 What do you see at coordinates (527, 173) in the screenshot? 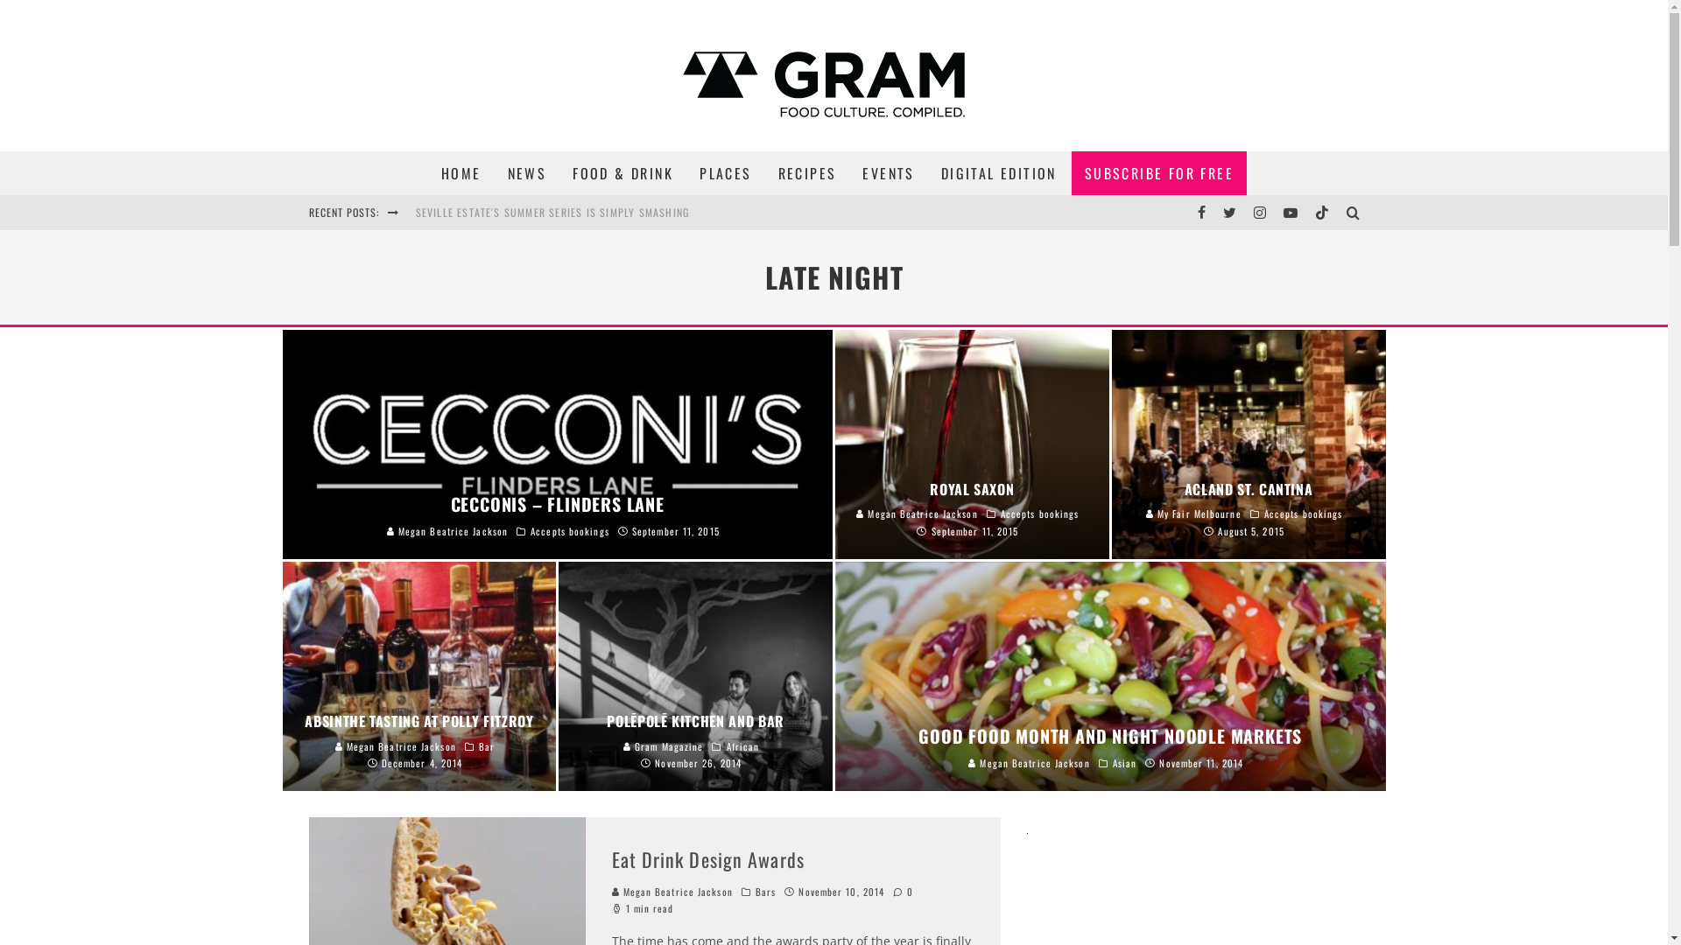
I see `NEWS` at bounding box center [527, 173].